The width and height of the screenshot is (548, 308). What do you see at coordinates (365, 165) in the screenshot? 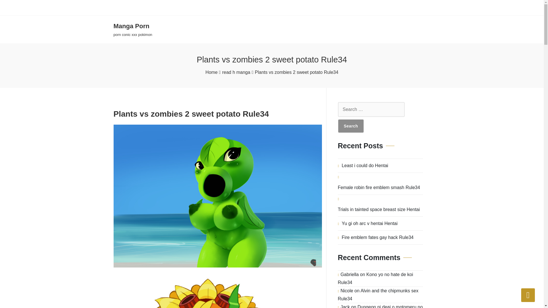
I see `Least i could do Hentai` at bounding box center [365, 165].